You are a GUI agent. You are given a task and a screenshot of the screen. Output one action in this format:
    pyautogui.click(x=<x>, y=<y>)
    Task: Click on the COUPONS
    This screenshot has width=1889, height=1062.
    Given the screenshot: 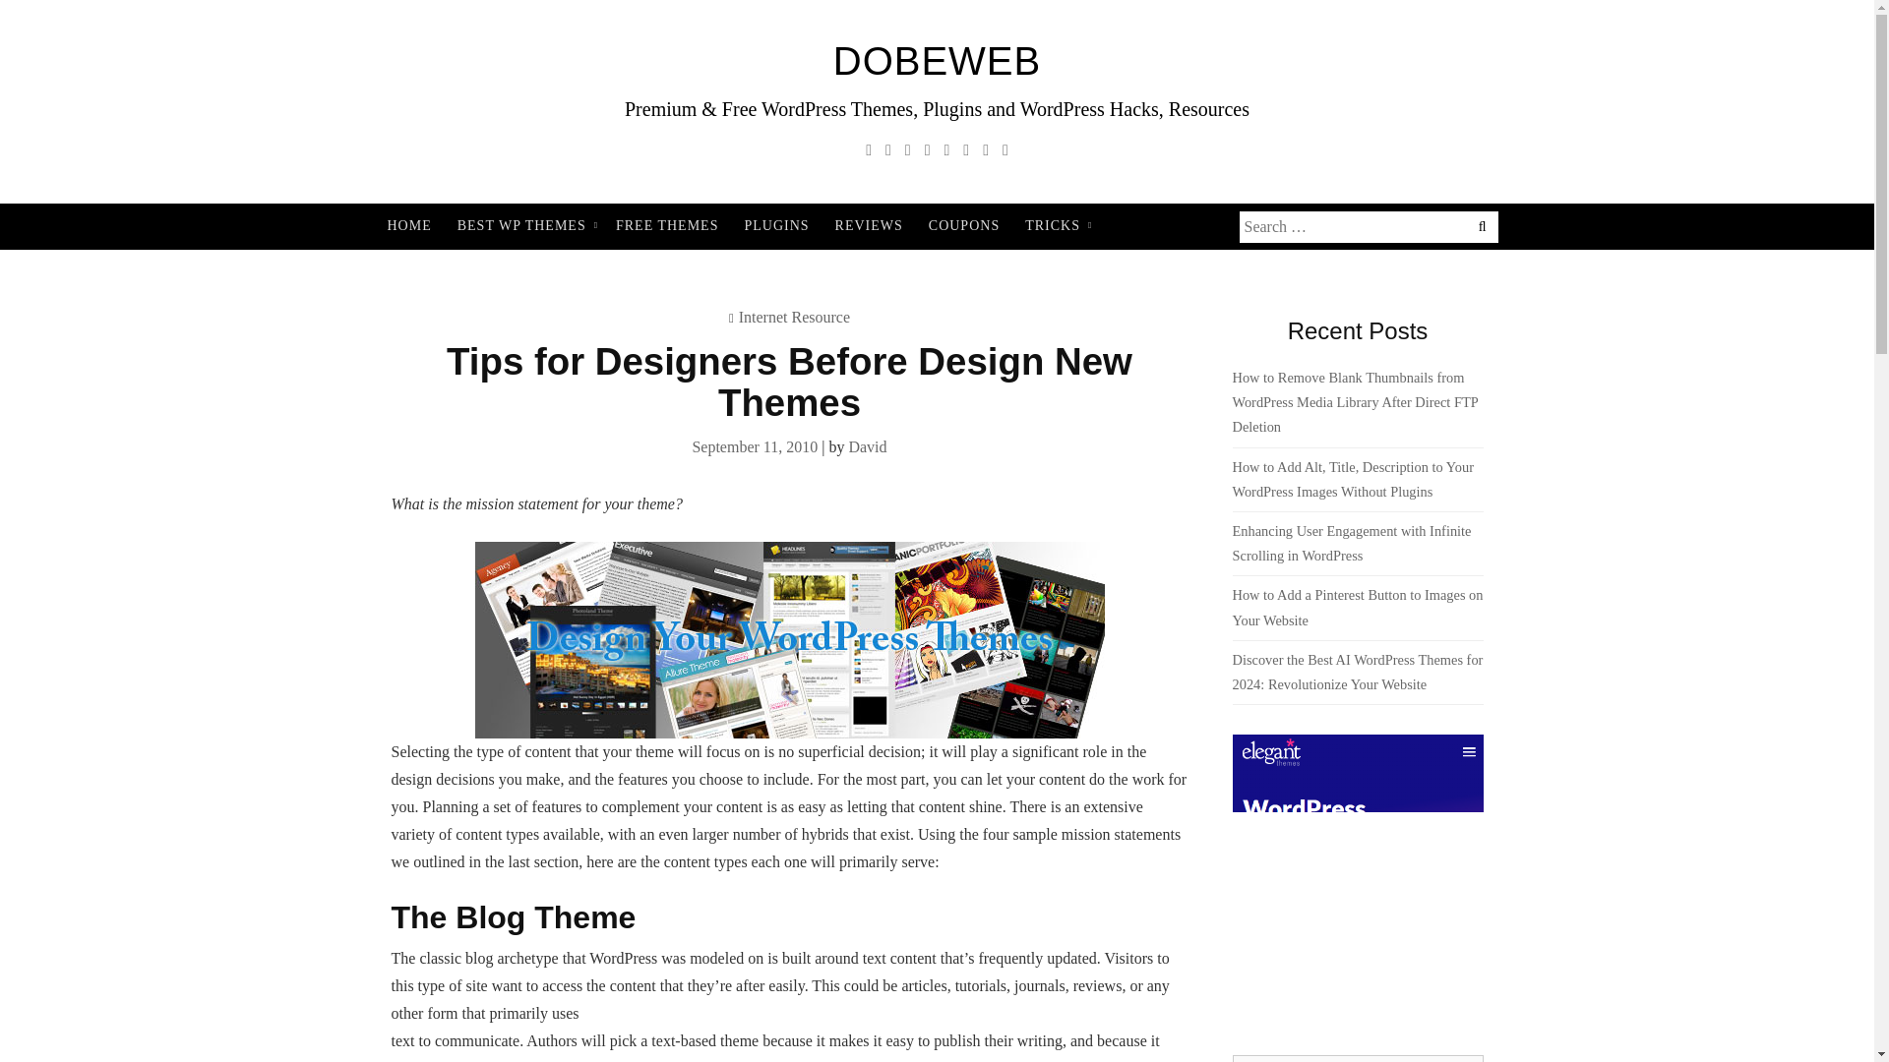 What is the action you would take?
    pyautogui.click(x=964, y=226)
    